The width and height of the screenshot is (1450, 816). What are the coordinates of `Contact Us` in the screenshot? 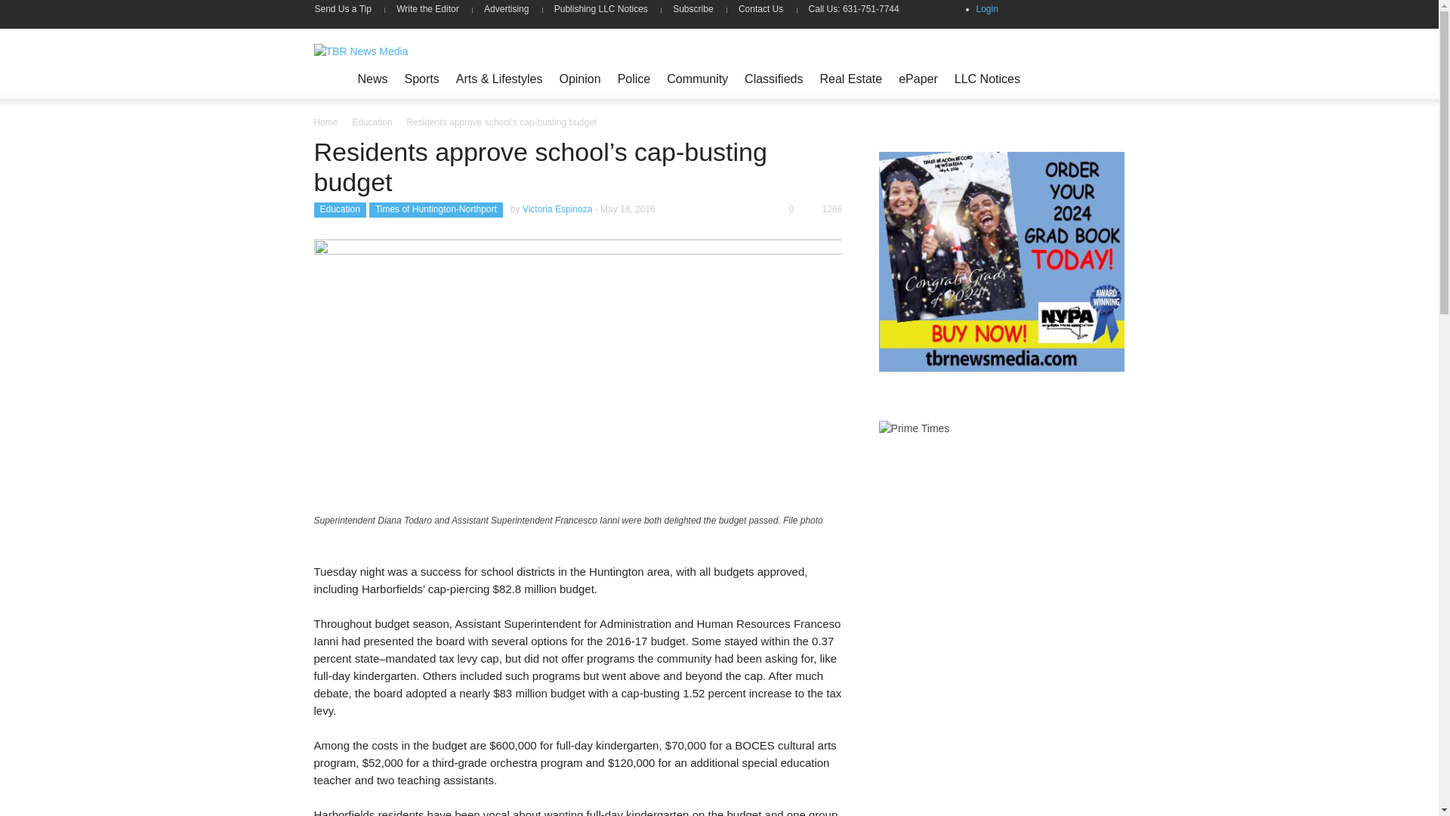 It's located at (761, 9).